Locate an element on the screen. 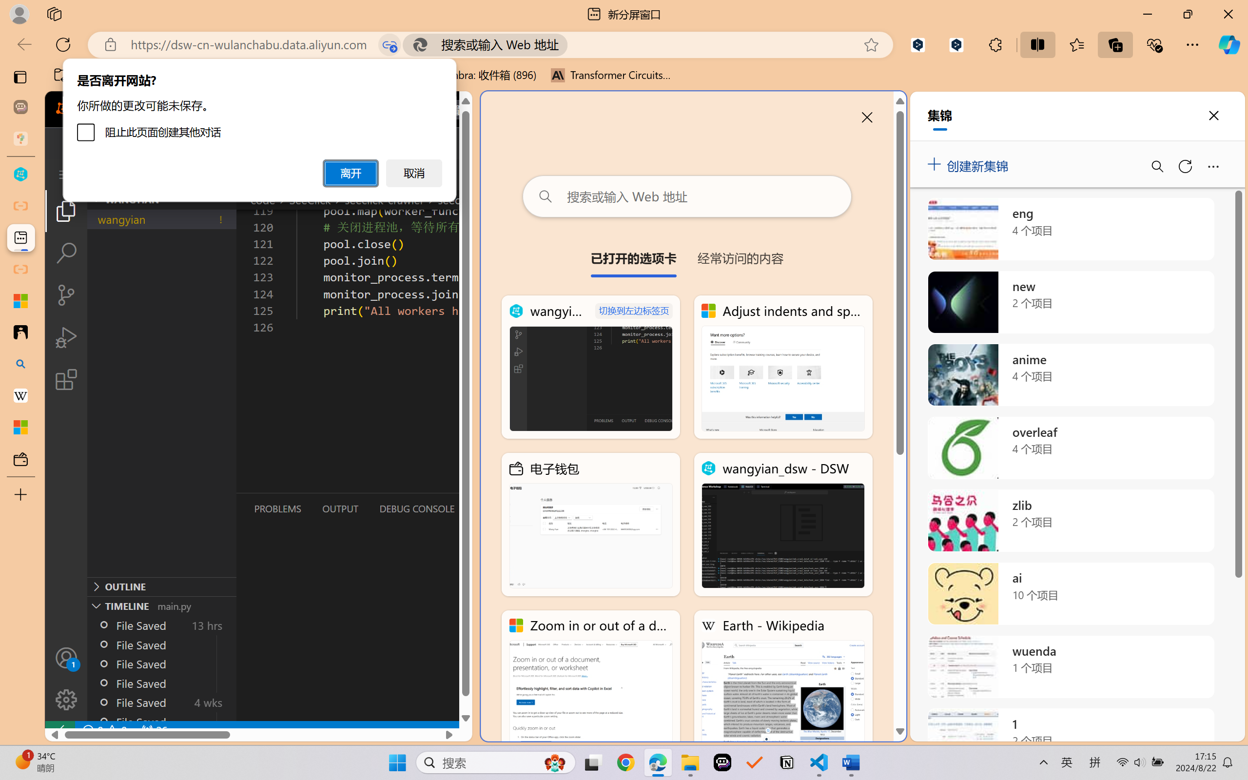 The height and width of the screenshot is (780, 1248). Row up is located at coordinates (524, 43).